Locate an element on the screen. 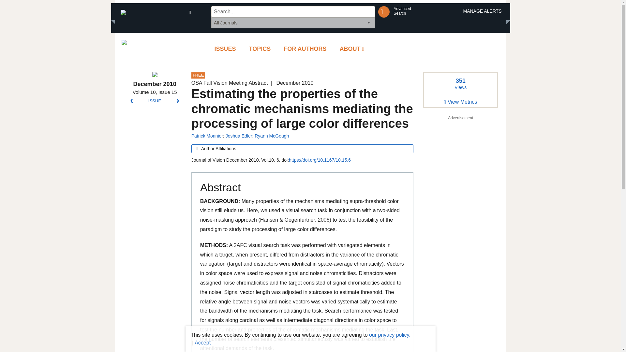 The image size is (626, 352). FOR AUTHORS is located at coordinates (402, 11).